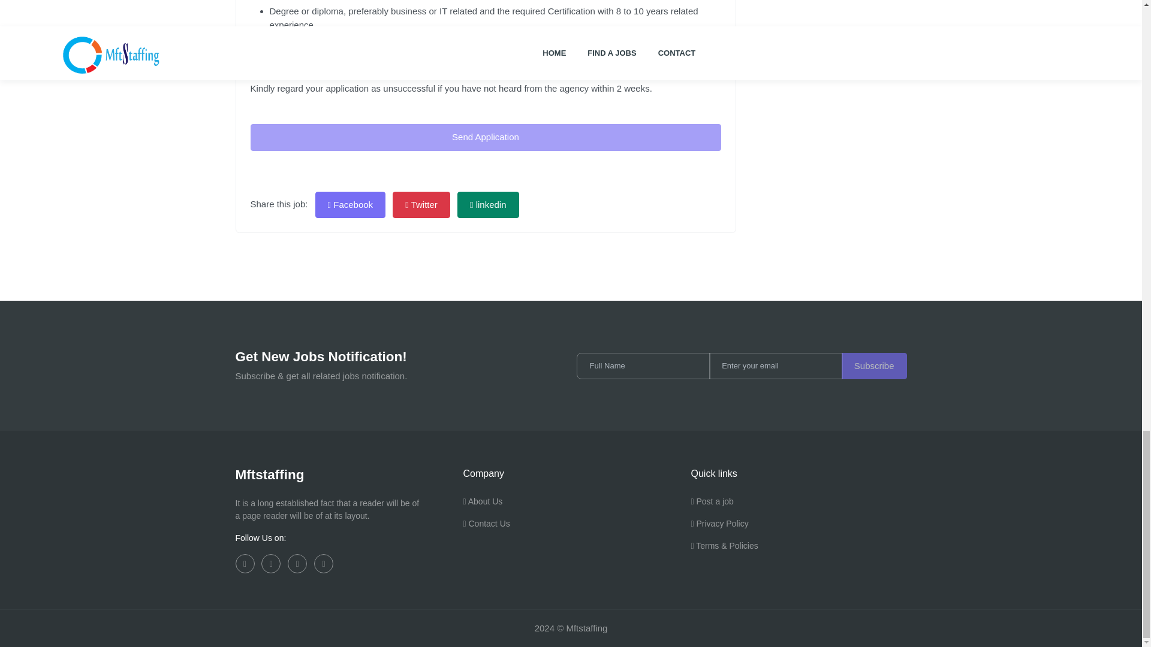 The height and width of the screenshot is (647, 1151). I want to click on Facebook, so click(350, 205).